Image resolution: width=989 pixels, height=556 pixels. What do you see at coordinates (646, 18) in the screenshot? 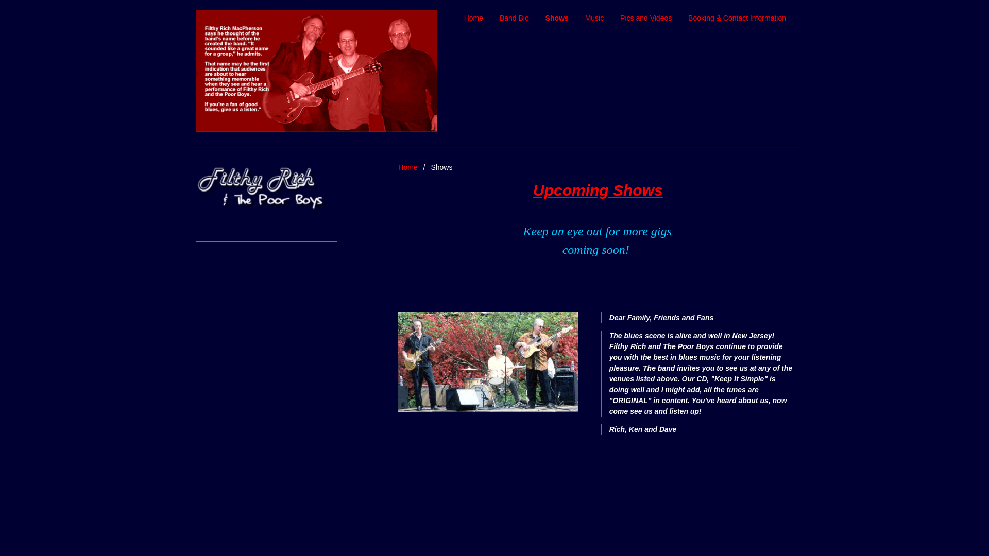
I see `Pics and Videos` at bounding box center [646, 18].